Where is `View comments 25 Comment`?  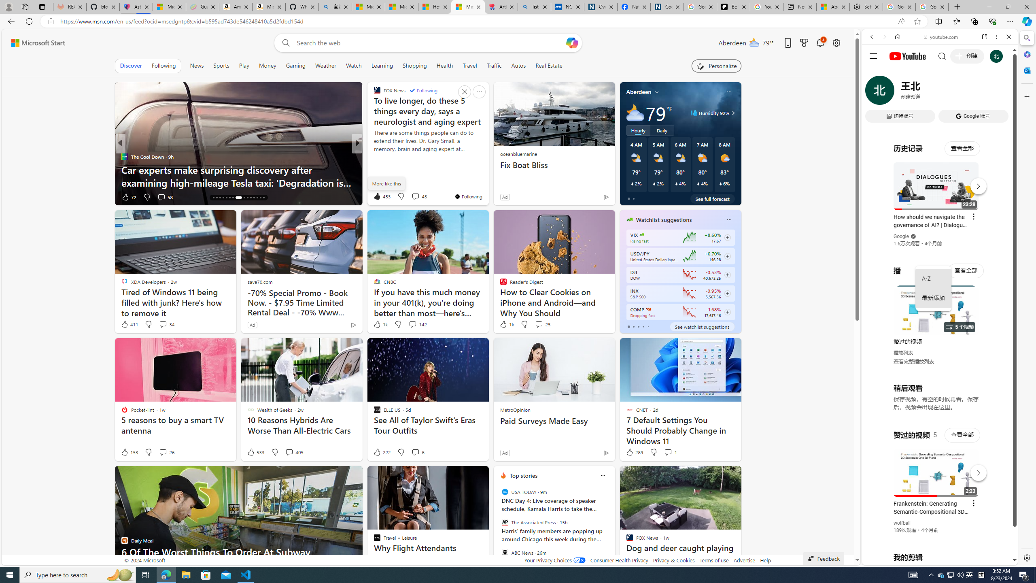
View comments 25 Comment is located at coordinates (538, 324).